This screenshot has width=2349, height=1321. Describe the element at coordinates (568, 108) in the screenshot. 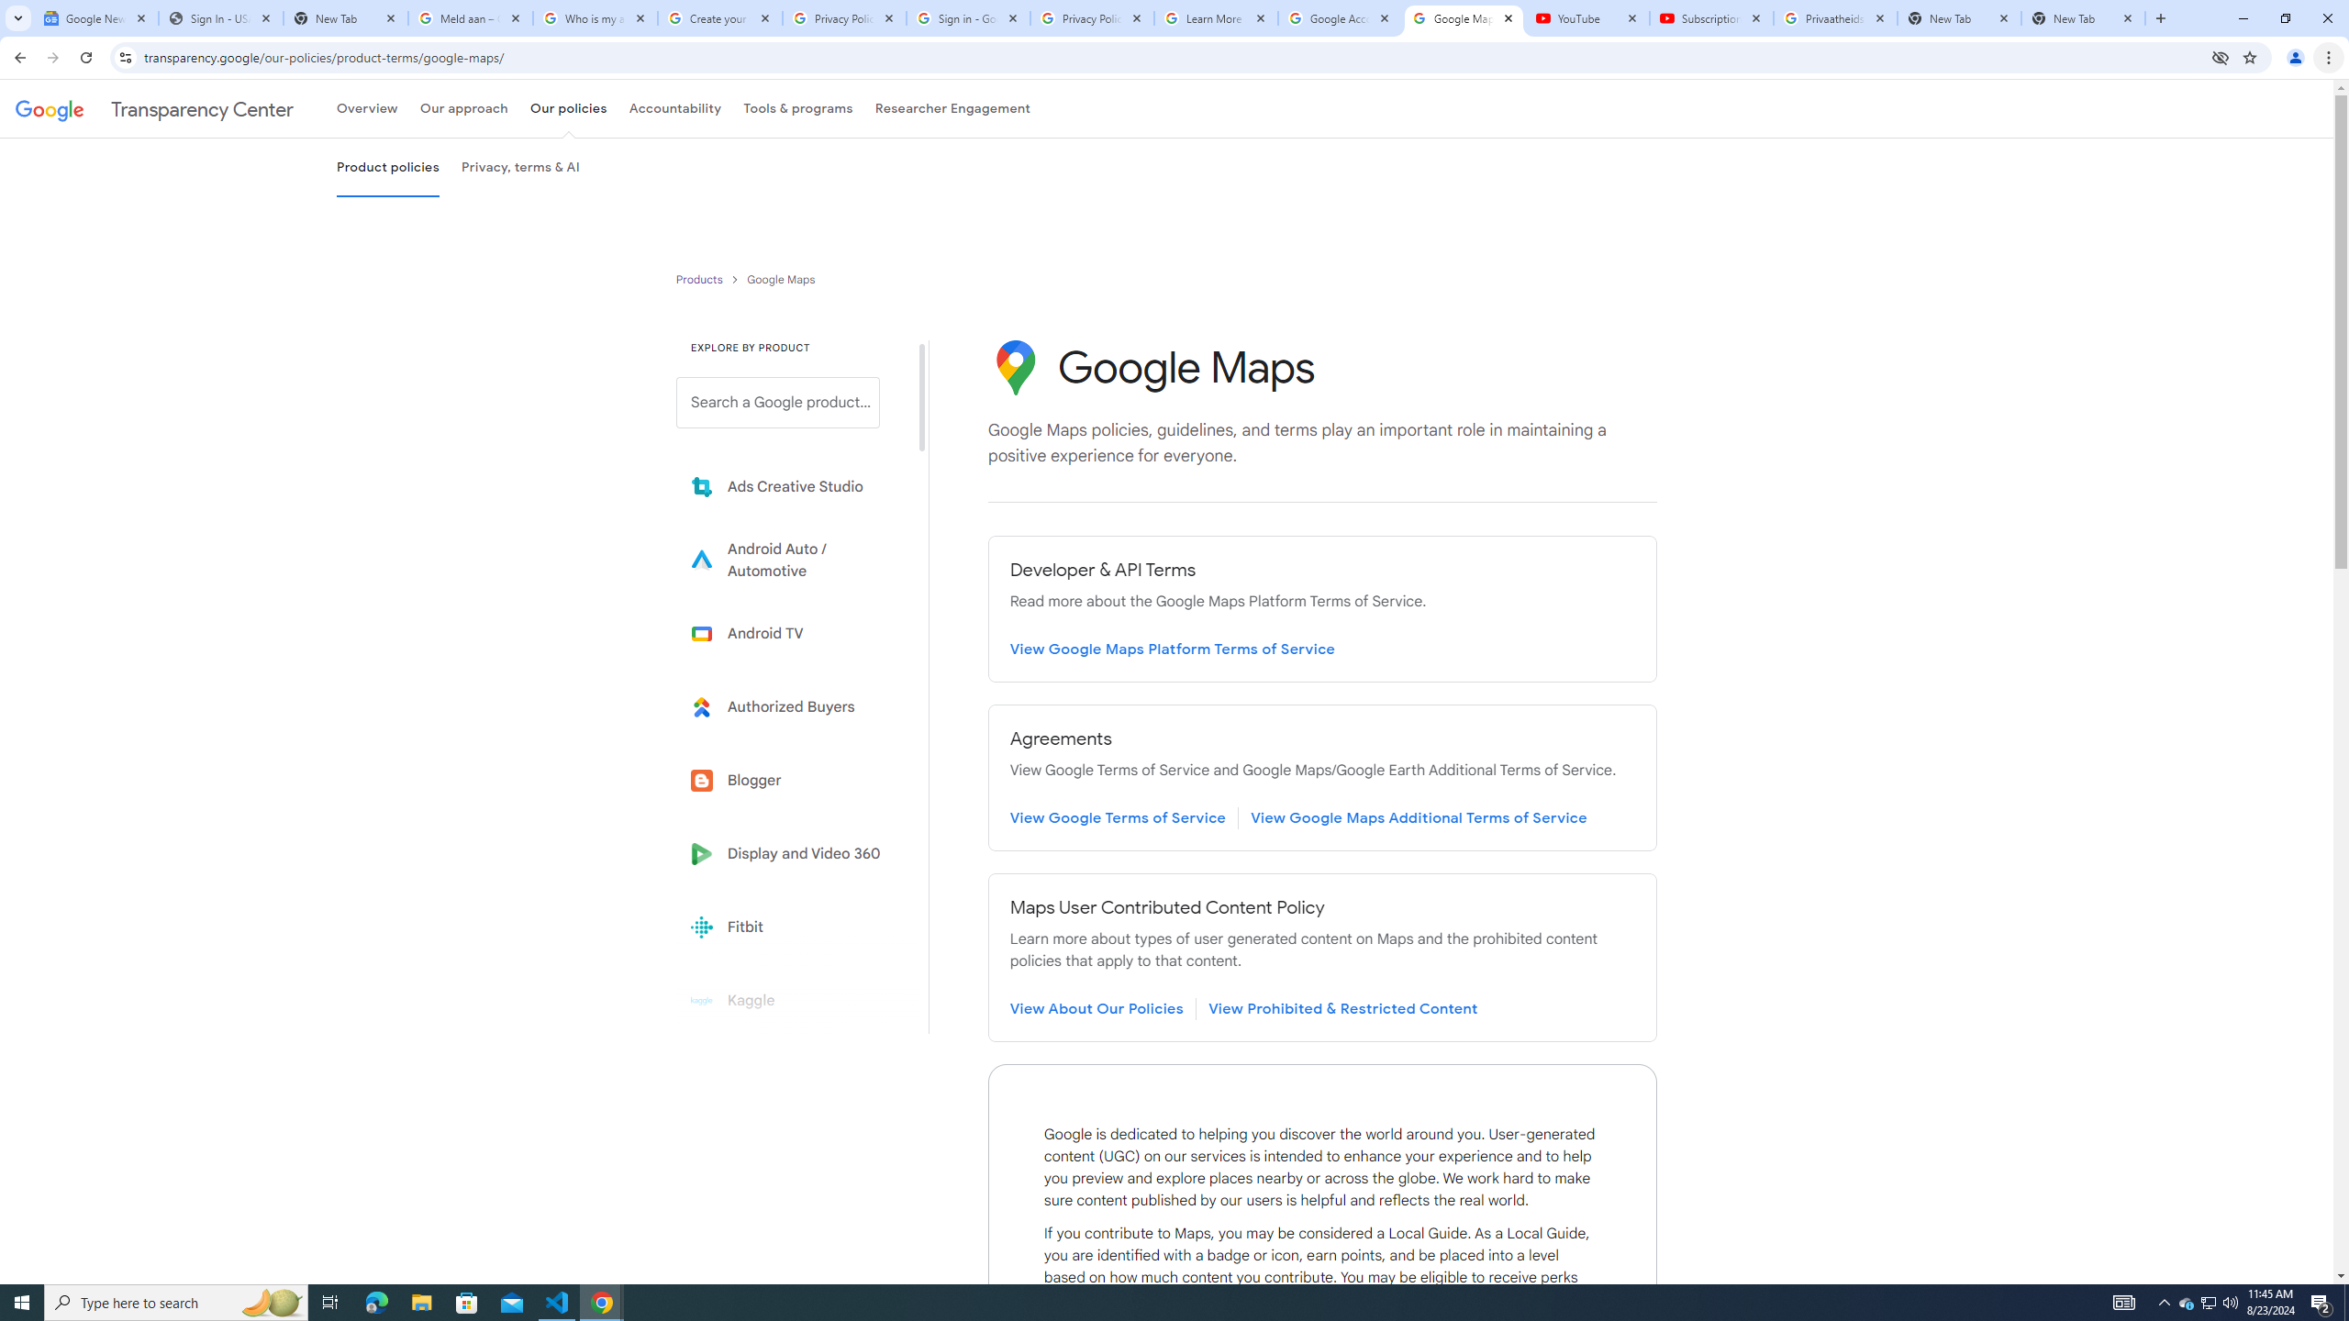

I see `Our policies` at that location.